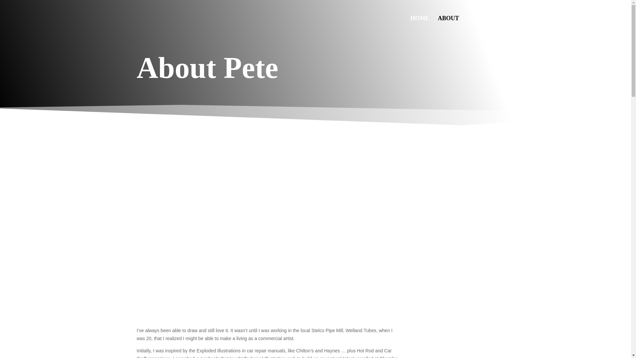 Image resolution: width=636 pixels, height=358 pixels. Describe the element at coordinates (488, 26) in the screenshot. I see `GALLERIES` at that location.